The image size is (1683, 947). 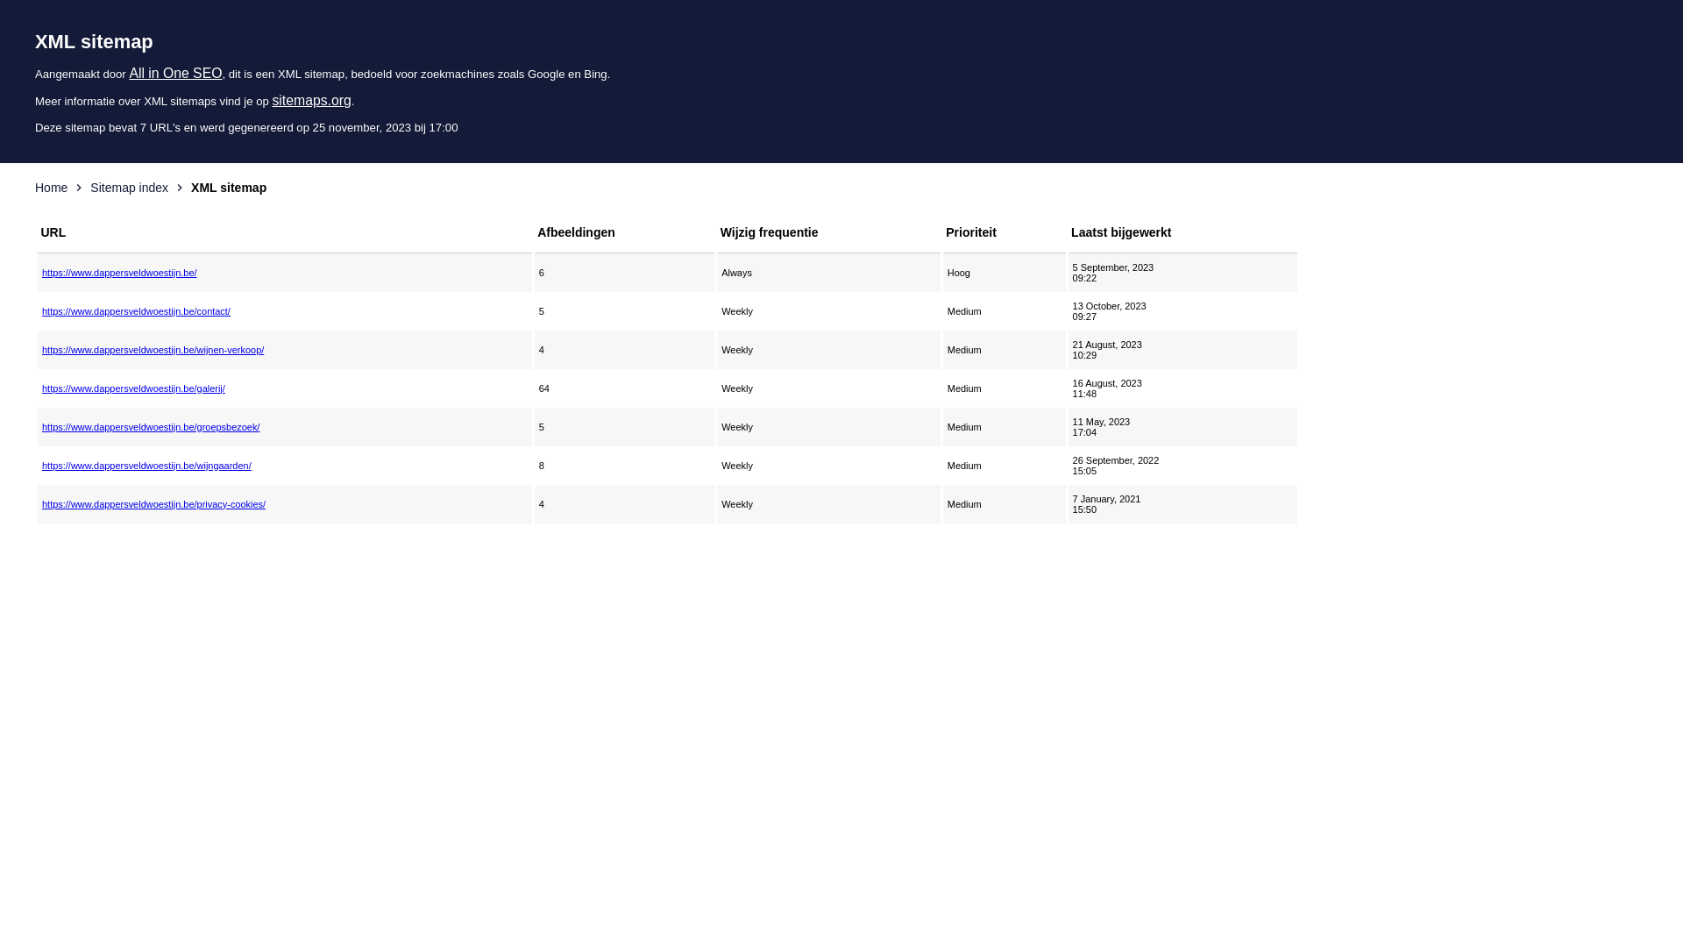 What do you see at coordinates (51, 188) in the screenshot?
I see `Home` at bounding box center [51, 188].